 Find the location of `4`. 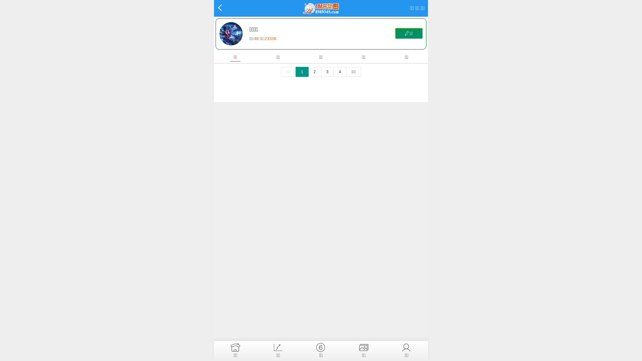

4 is located at coordinates (340, 72).